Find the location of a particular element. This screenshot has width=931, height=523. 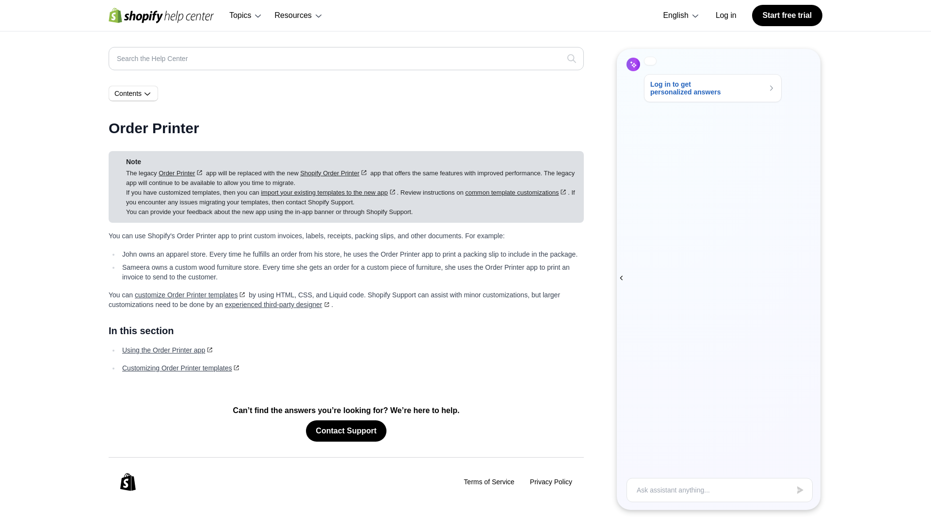

Contents is located at coordinates (133, 93).